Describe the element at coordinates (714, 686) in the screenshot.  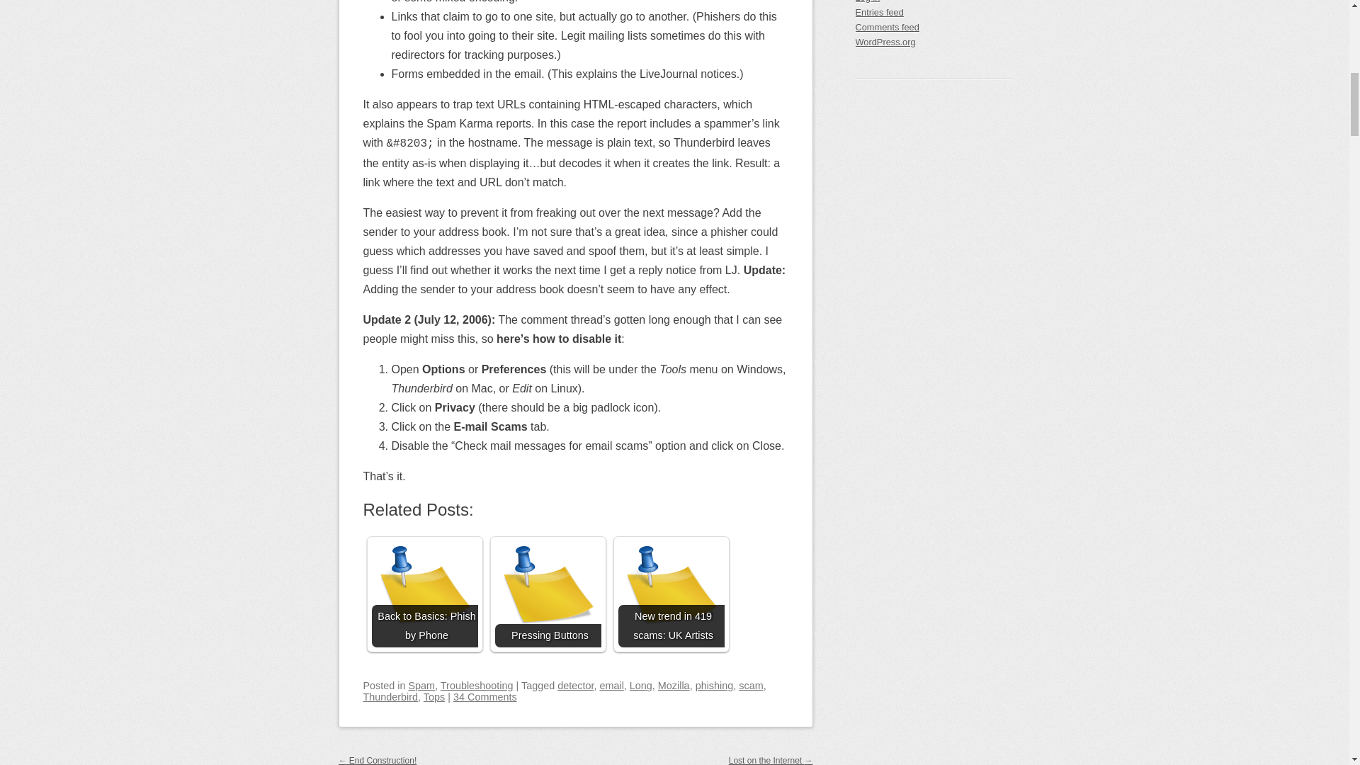
I see `phishing` at that location.